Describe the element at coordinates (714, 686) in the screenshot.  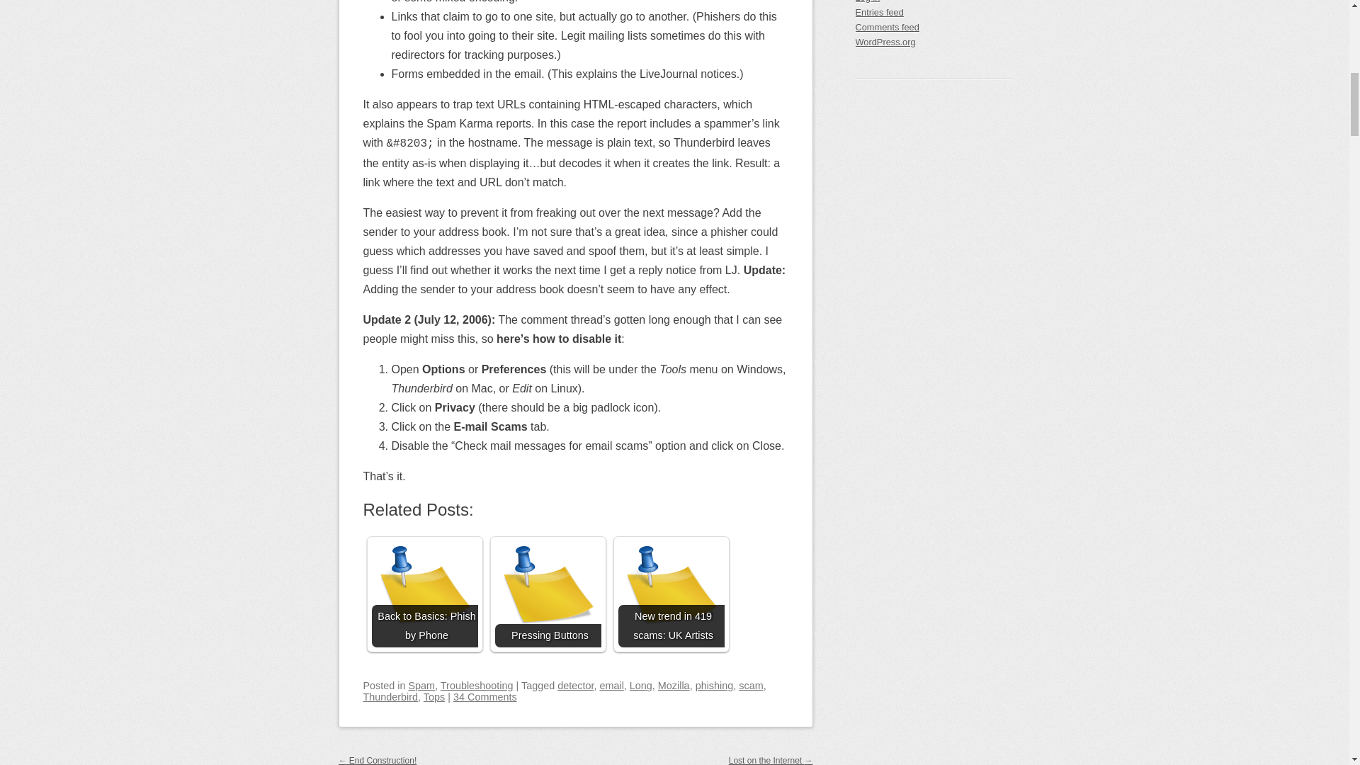
I see `phishing` at that location.